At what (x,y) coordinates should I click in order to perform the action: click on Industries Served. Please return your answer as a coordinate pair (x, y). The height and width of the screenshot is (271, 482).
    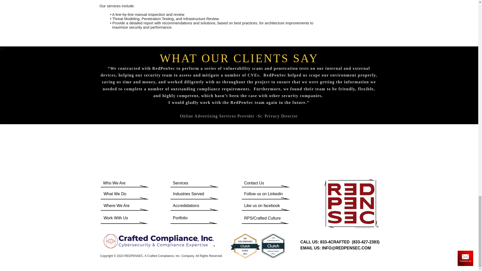
    Looking at the image, I should click on (189, 194).